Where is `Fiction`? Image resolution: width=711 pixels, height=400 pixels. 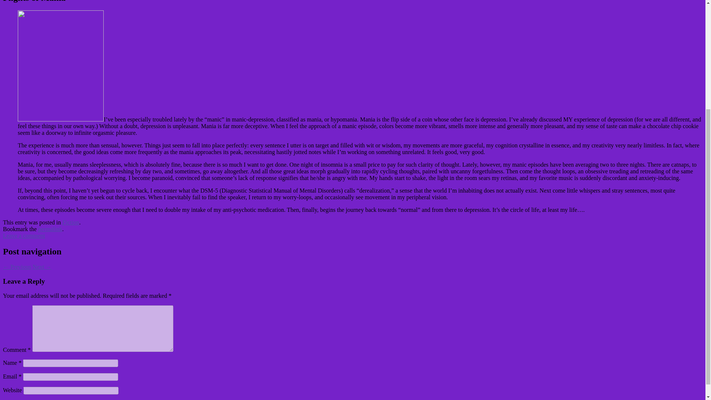 Fiction is located at coordinates (70, 222).